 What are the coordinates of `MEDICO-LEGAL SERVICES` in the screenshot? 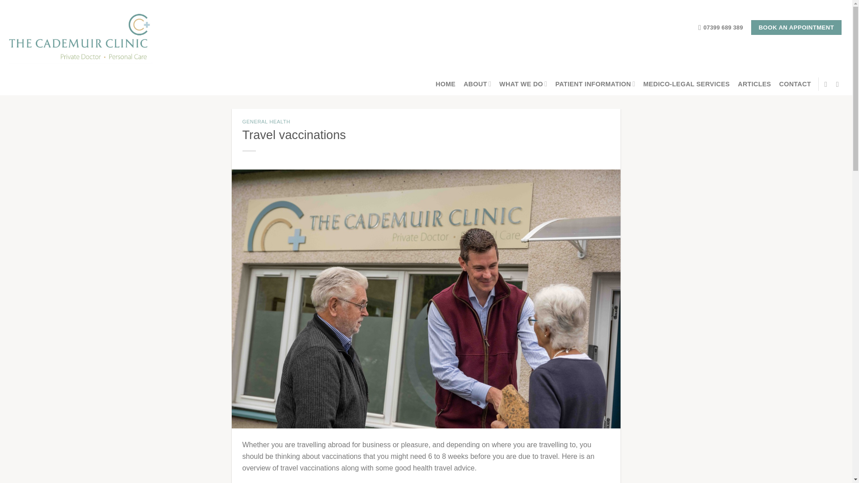 It's located at (686, 84).